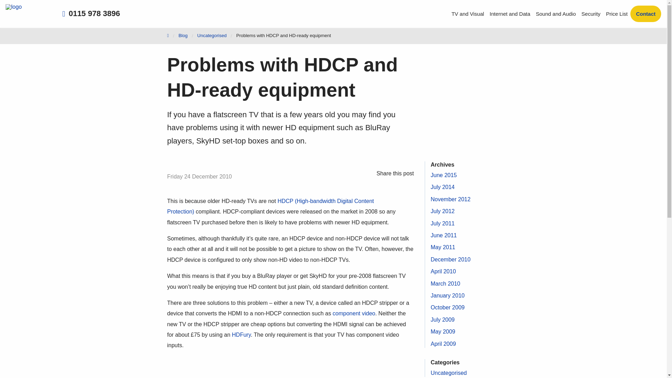 This screenshot has height=378, width=672. What do you see at coordinates (212, 35) in the screenshot?
I see `Go to the Uncategorised category archives.` at bounding box center [212, 35].